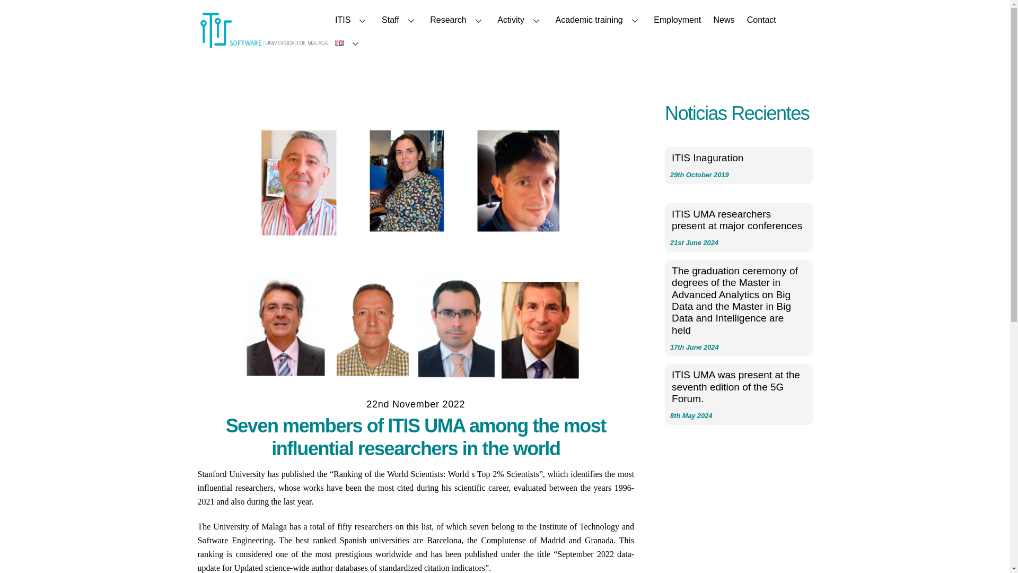 The width and height of the screenshot is (1018, 573). I want to click on Activity, so click(521, 20).